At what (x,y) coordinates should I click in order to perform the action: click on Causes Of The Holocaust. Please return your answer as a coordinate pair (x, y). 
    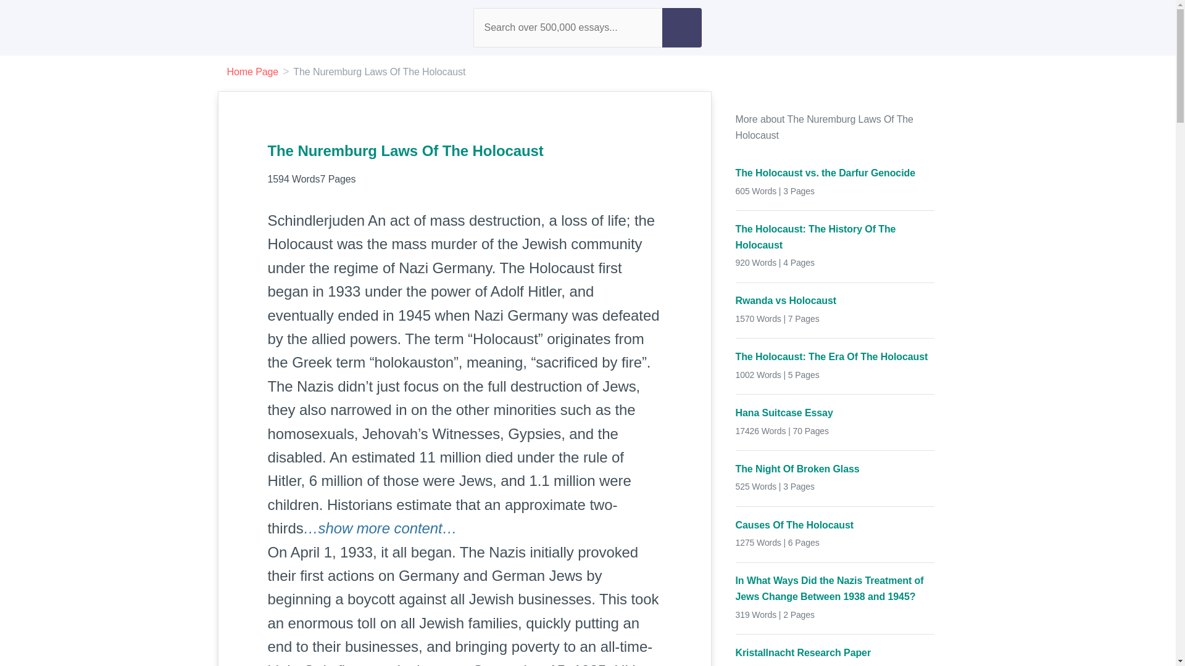
    Looking at the image, I should click on (835, 525).